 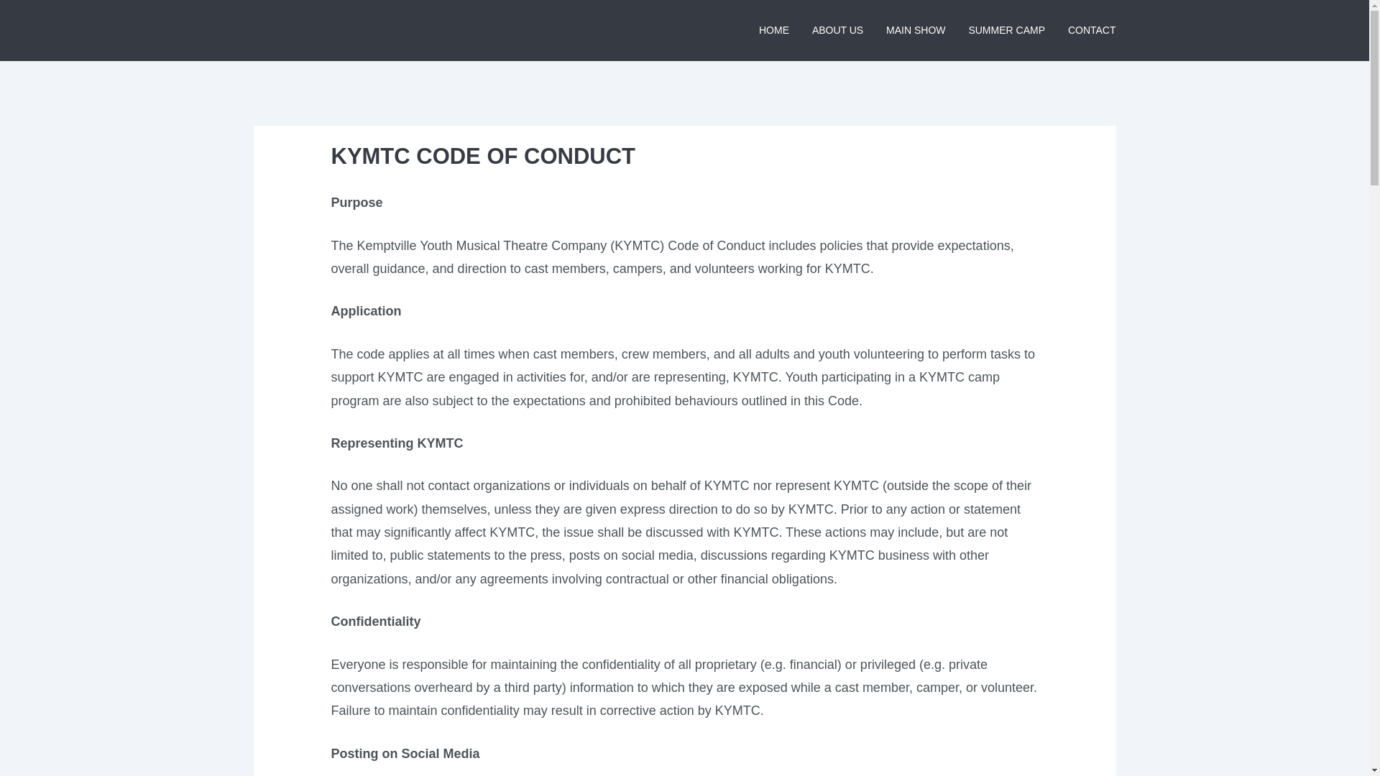 I want to click on SUMMER CAMP, so click(x=1006, y=30).